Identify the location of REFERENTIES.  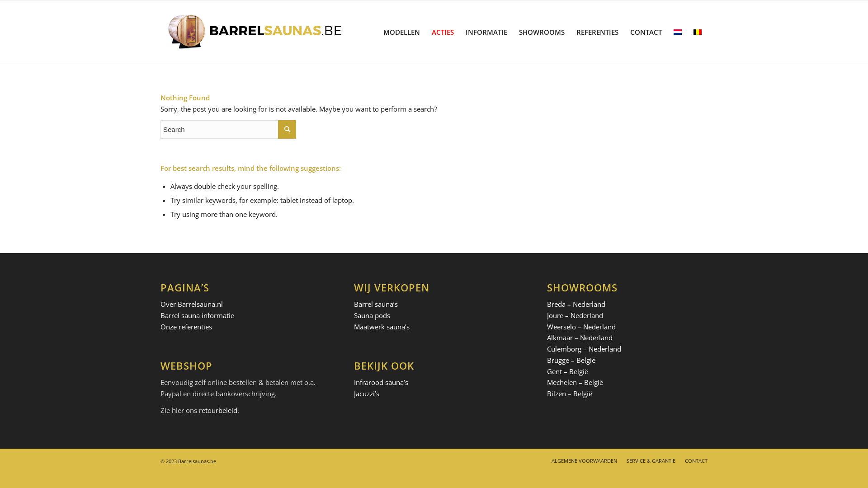
(598, 32).